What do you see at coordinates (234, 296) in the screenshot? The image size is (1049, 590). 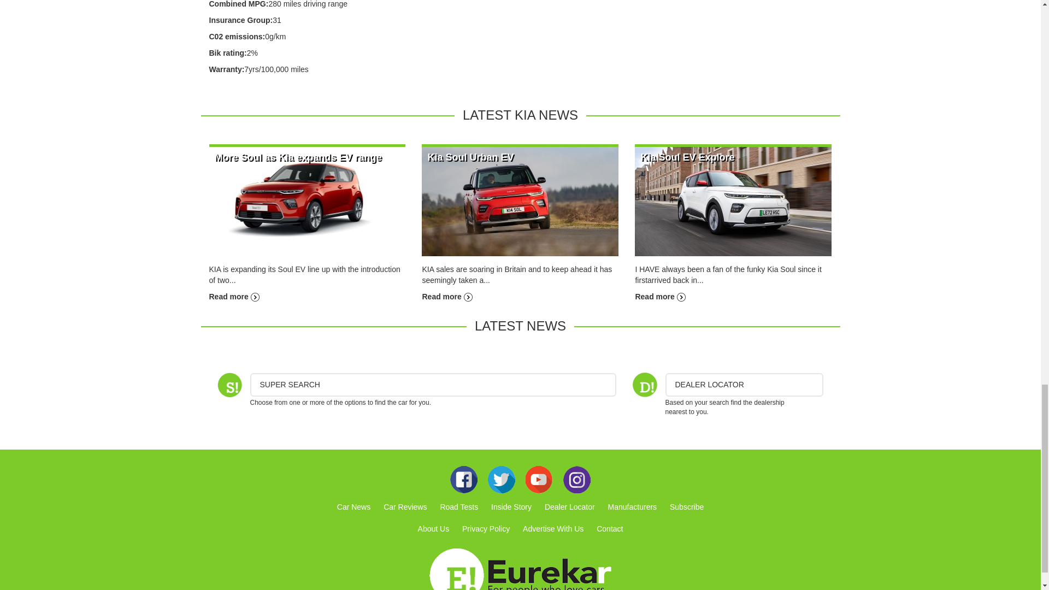 I see `Read more` at bounding box center [234, 296].